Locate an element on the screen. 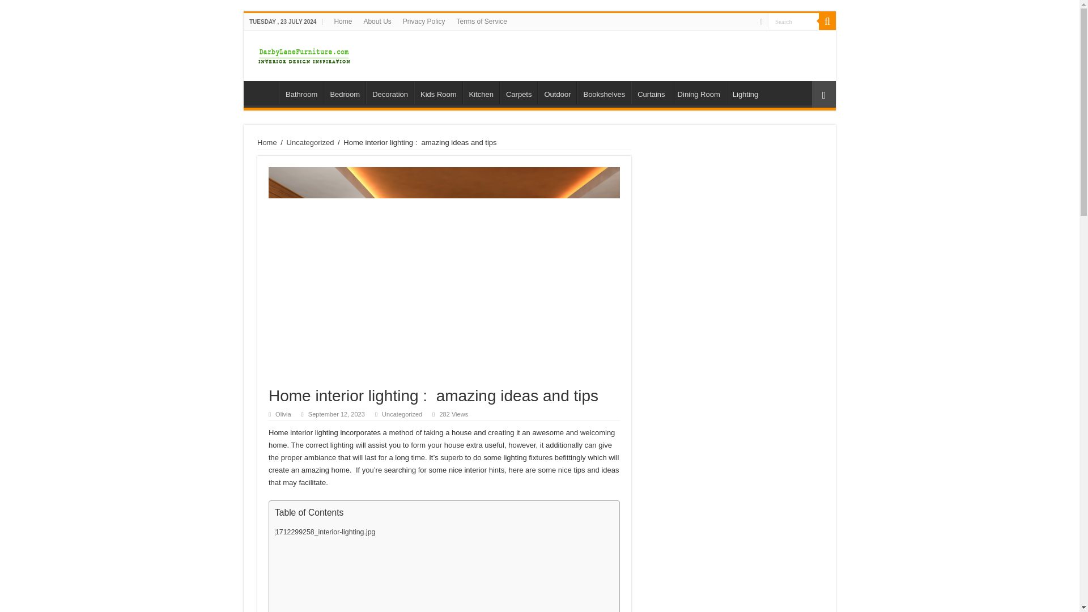  Search is located at coordinates (793, 20).